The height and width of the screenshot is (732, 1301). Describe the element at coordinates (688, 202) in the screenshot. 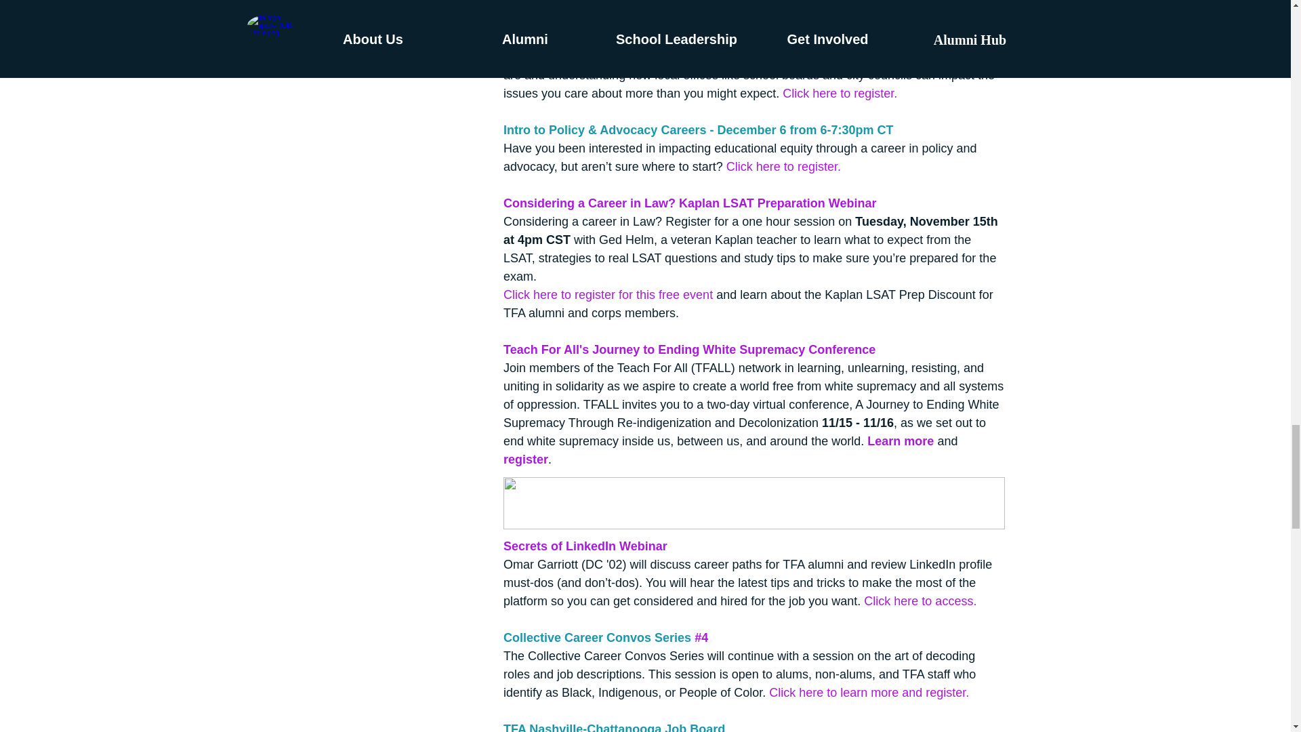

I see `Considering a Career in Law? Kaplan LSAT Preparation Webinar` at that location.